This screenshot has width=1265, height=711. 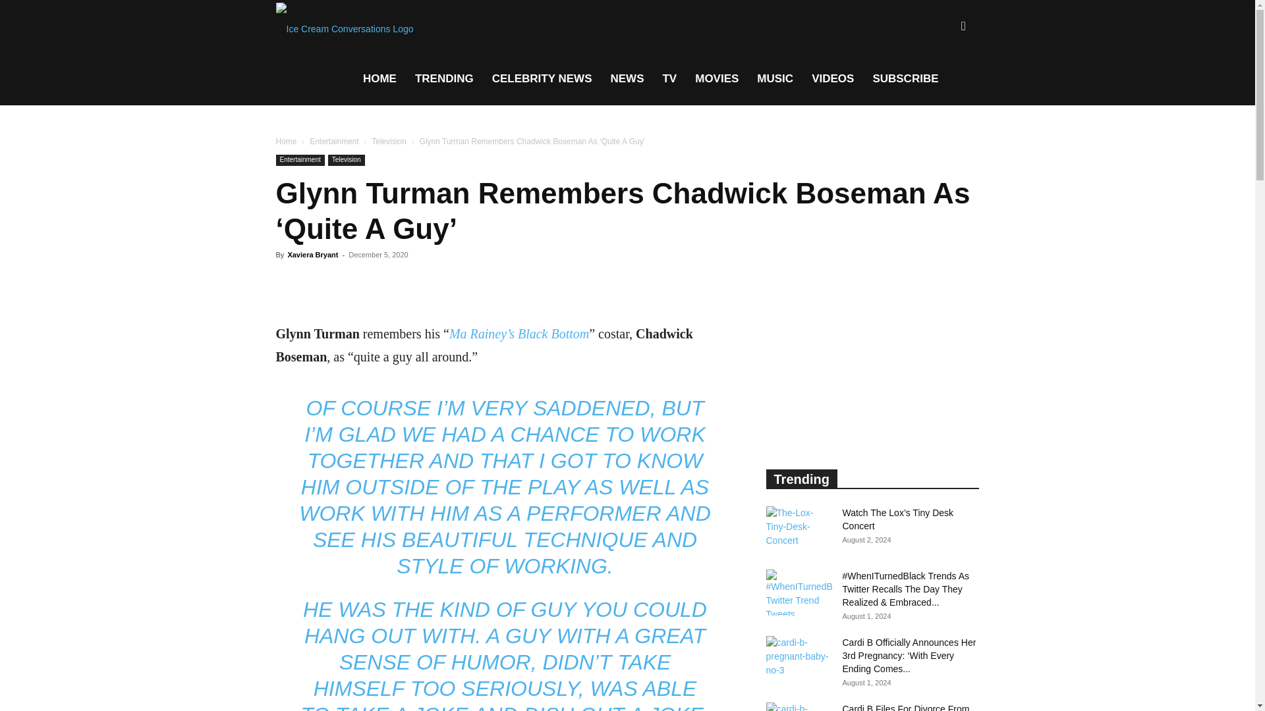 What do you see at coordinates (775, 78) in the screenshot?
I see `MUSIC` at bounding box center [775, 78].